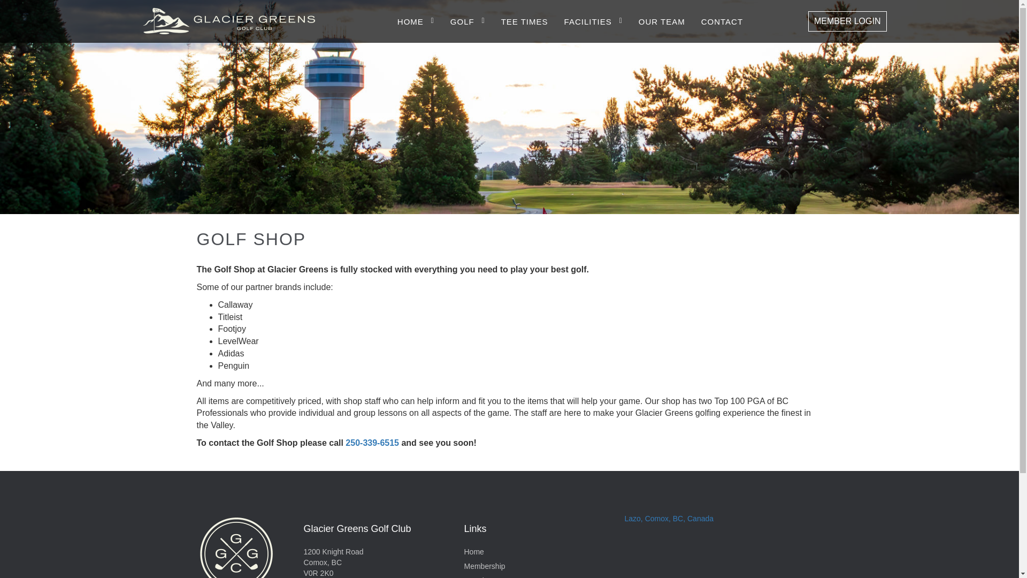  I want to click on TEE TIMES, so click(524, 21).